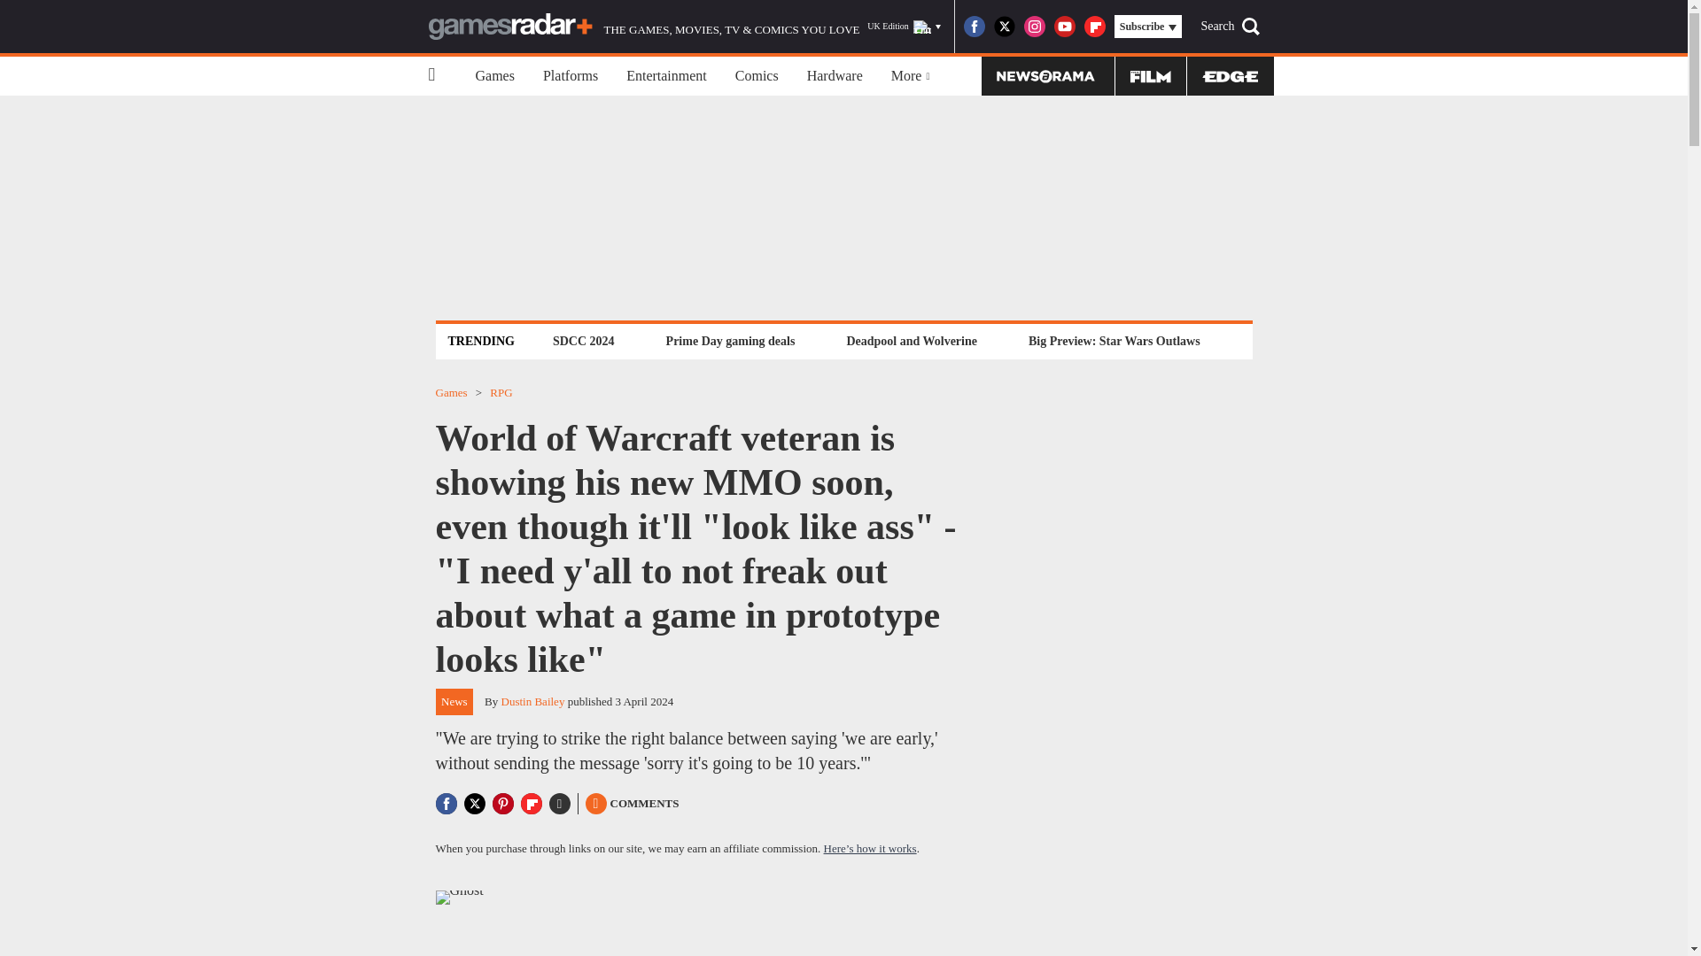  Describe the element at coordinates (494, 76) in the screenshot. I see `Games` at that location.